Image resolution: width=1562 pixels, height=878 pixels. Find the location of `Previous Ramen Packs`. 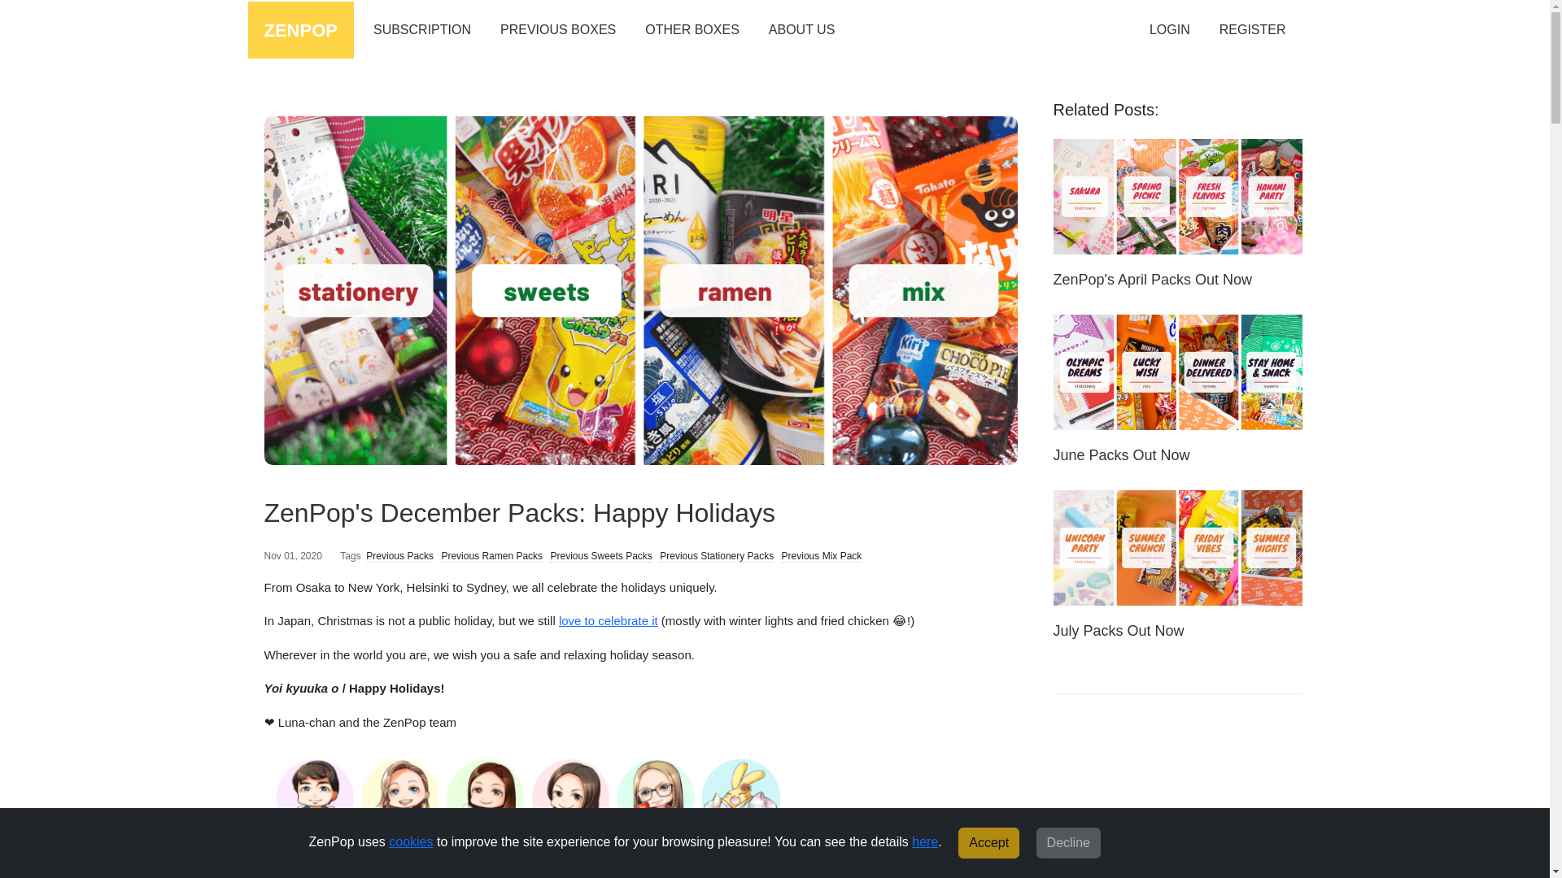

Previous Ramen Packs is located at coordinates (491, 556).